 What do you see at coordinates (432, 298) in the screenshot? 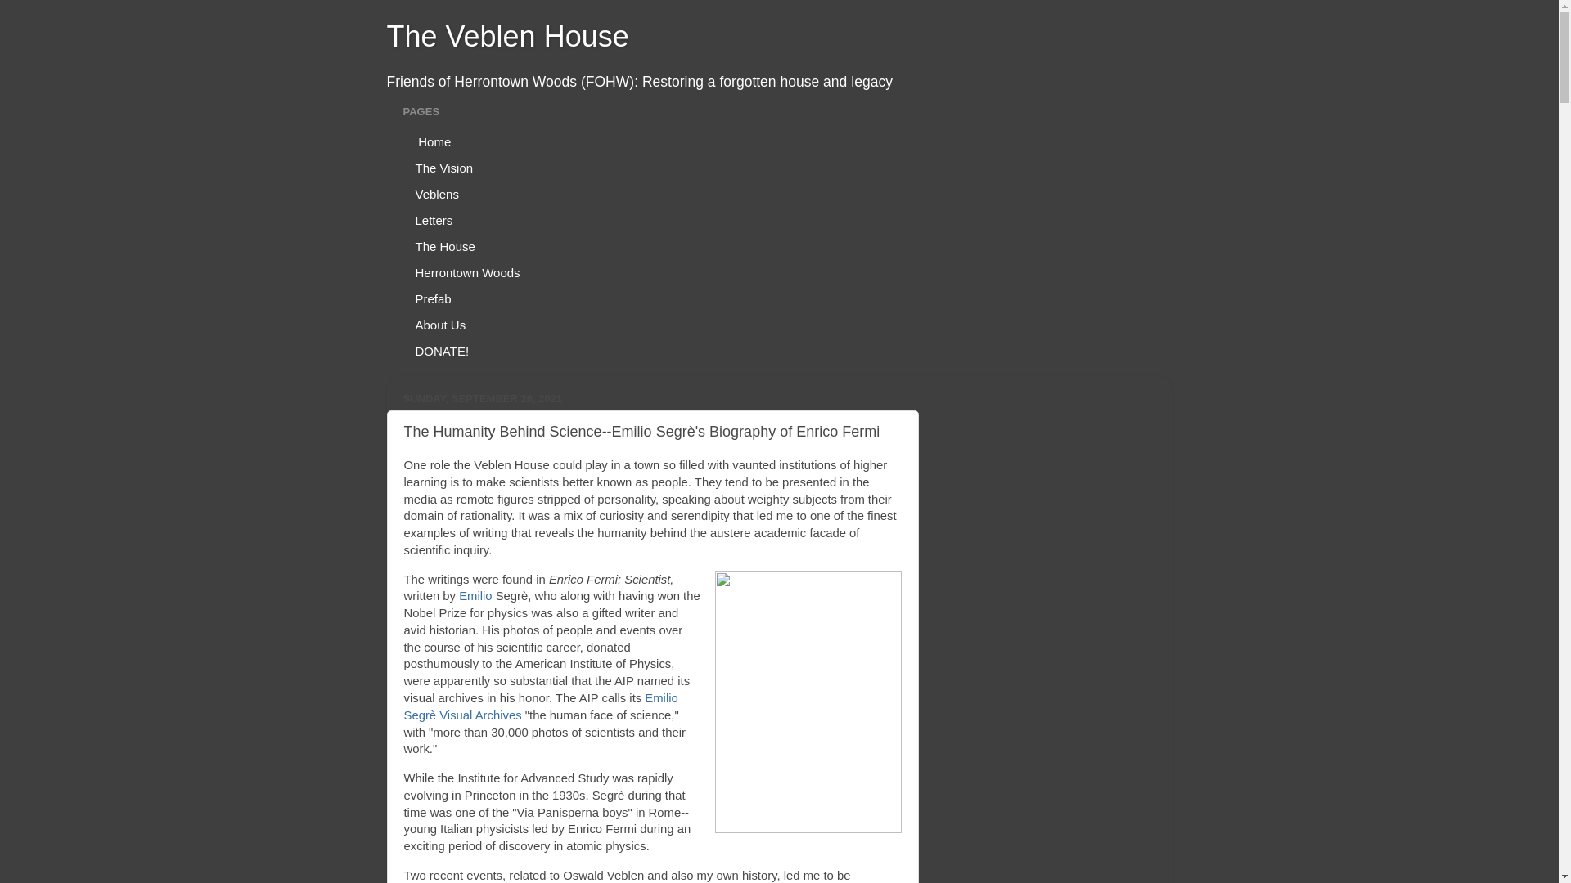
I see `Prefab` at bounding box center [432, 298].